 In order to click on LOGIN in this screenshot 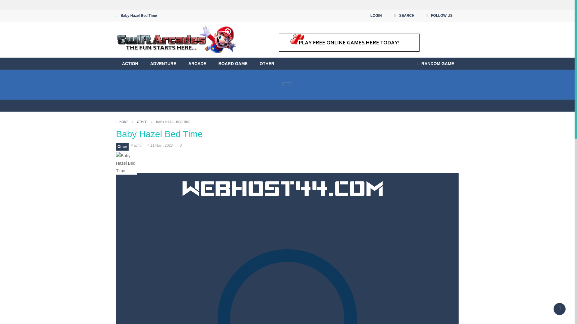, I will do `click(373, 16)`.